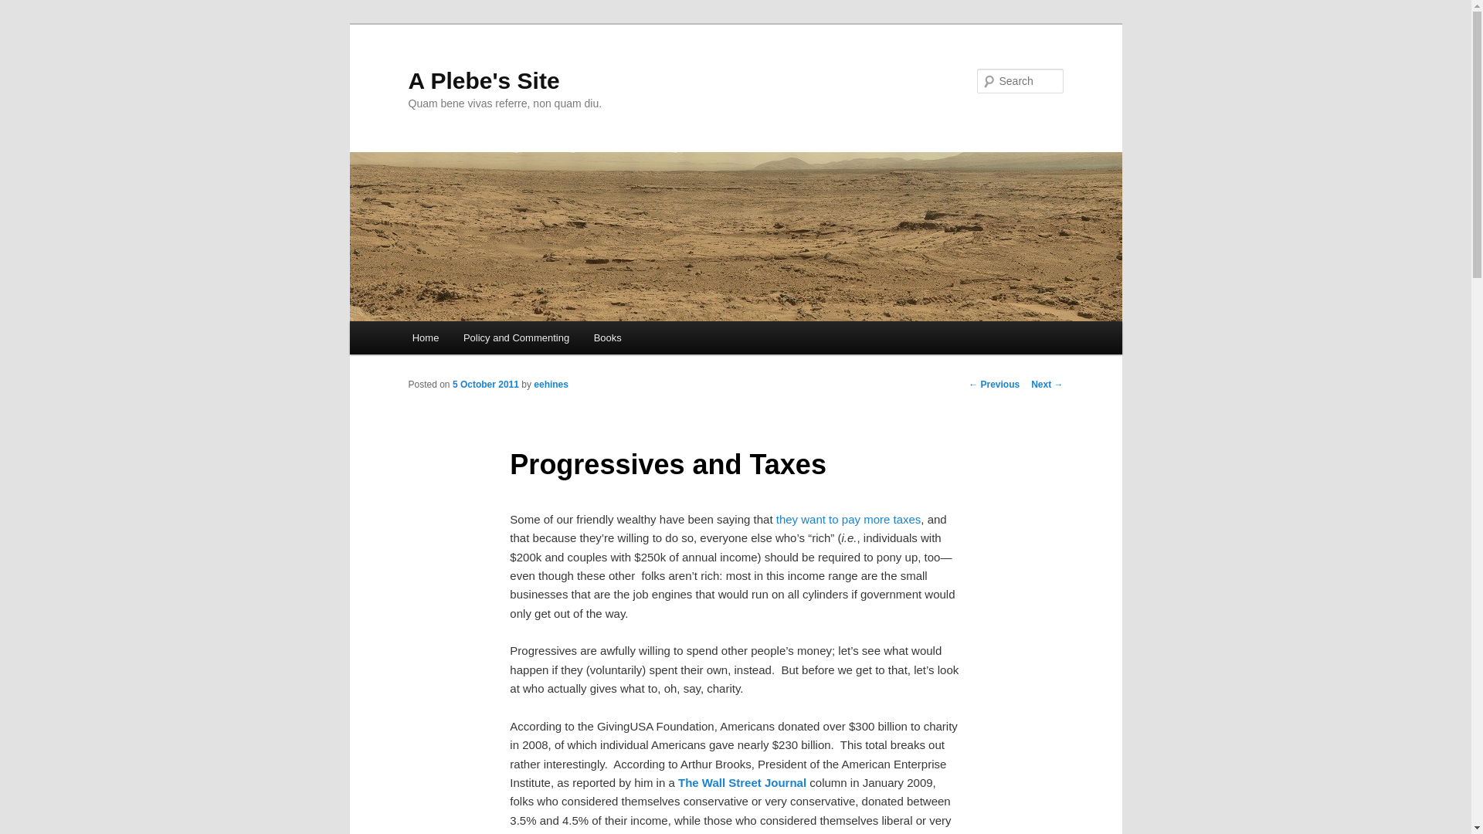 This screenshot has height=834, width=1483. Describe the element at coordinates (551, 385) in the screenshot. I see `eehines` at that location.